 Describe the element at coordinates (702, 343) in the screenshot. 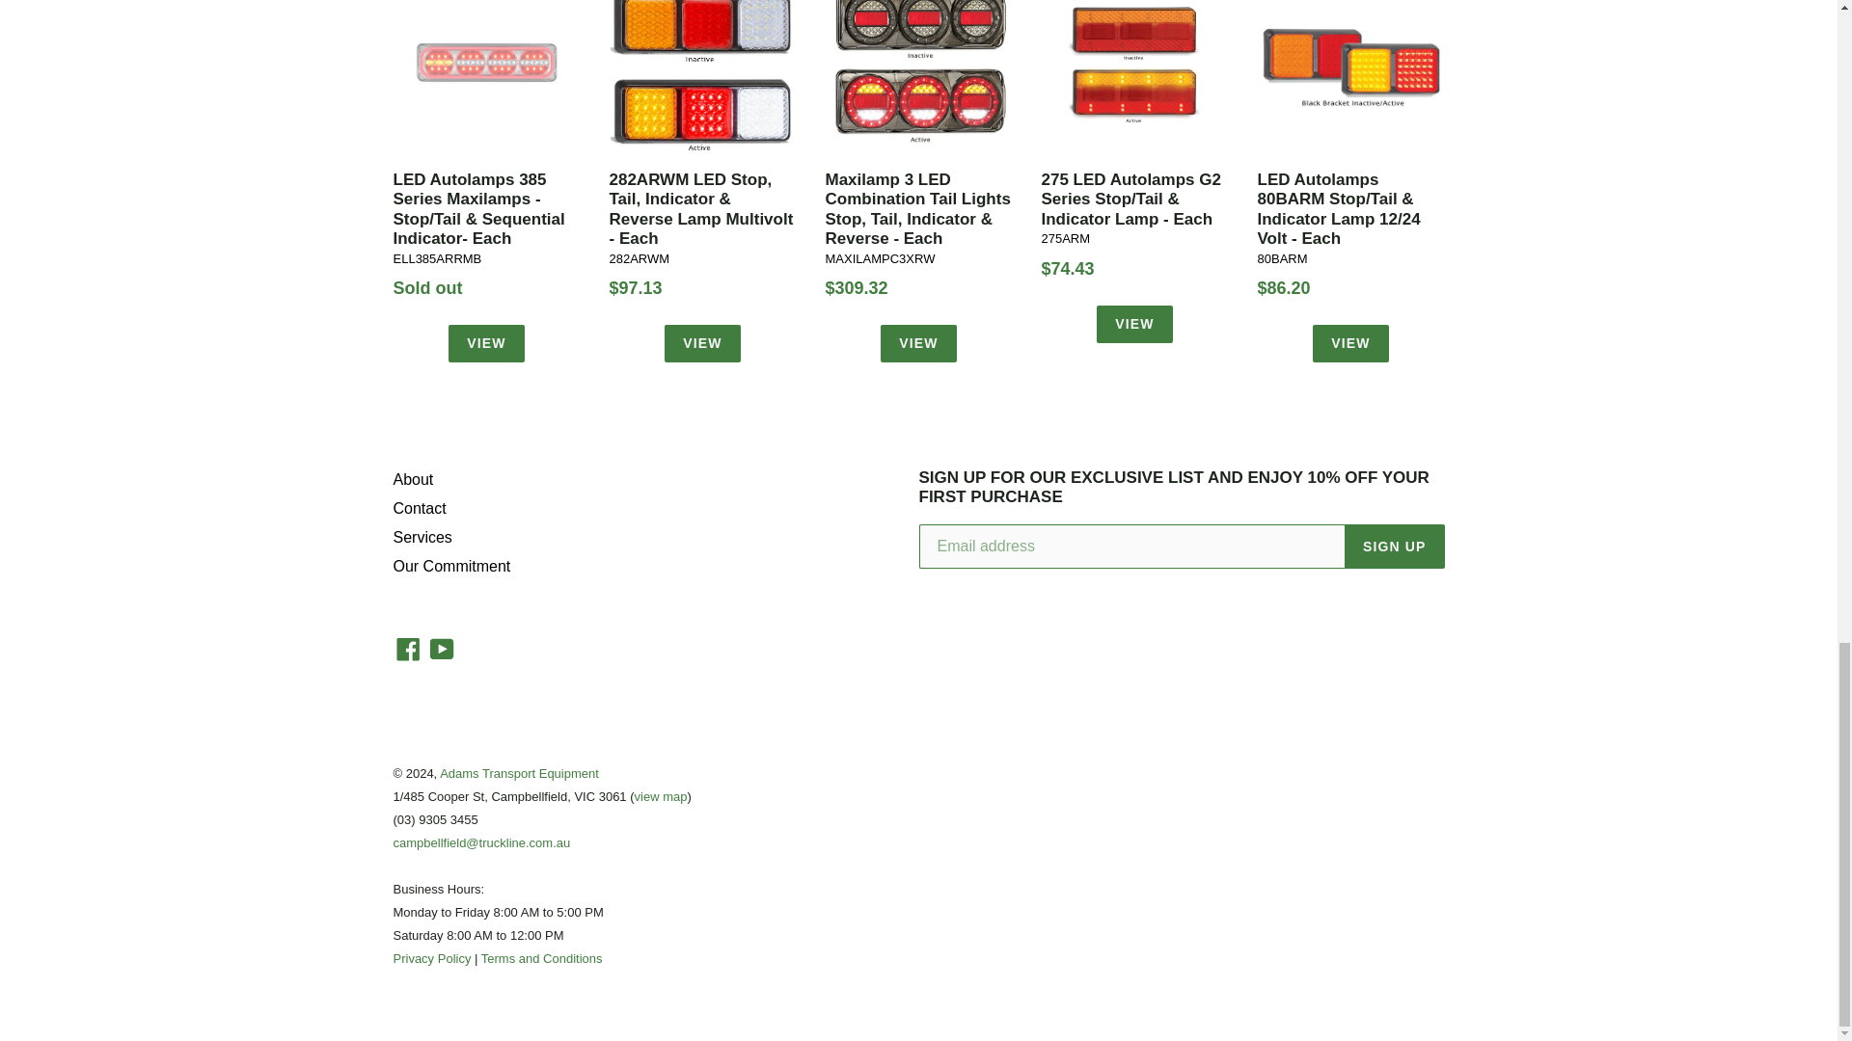

I see `View` at that location.